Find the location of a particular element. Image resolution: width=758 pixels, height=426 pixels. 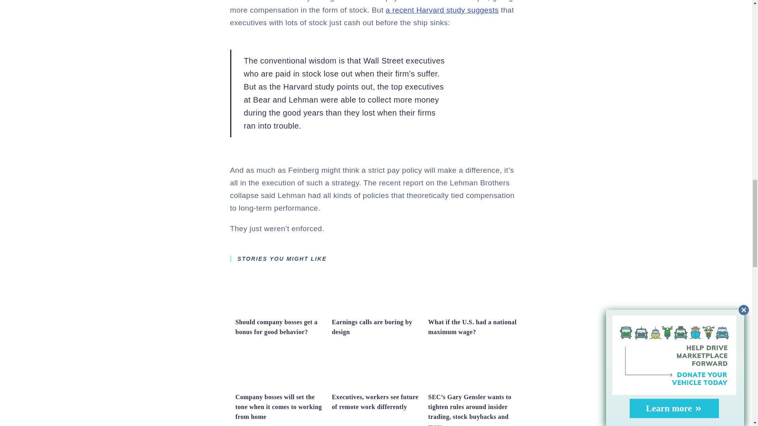

Should company bosses get a bonus for good behavior? is located at coordinates (276, 327).